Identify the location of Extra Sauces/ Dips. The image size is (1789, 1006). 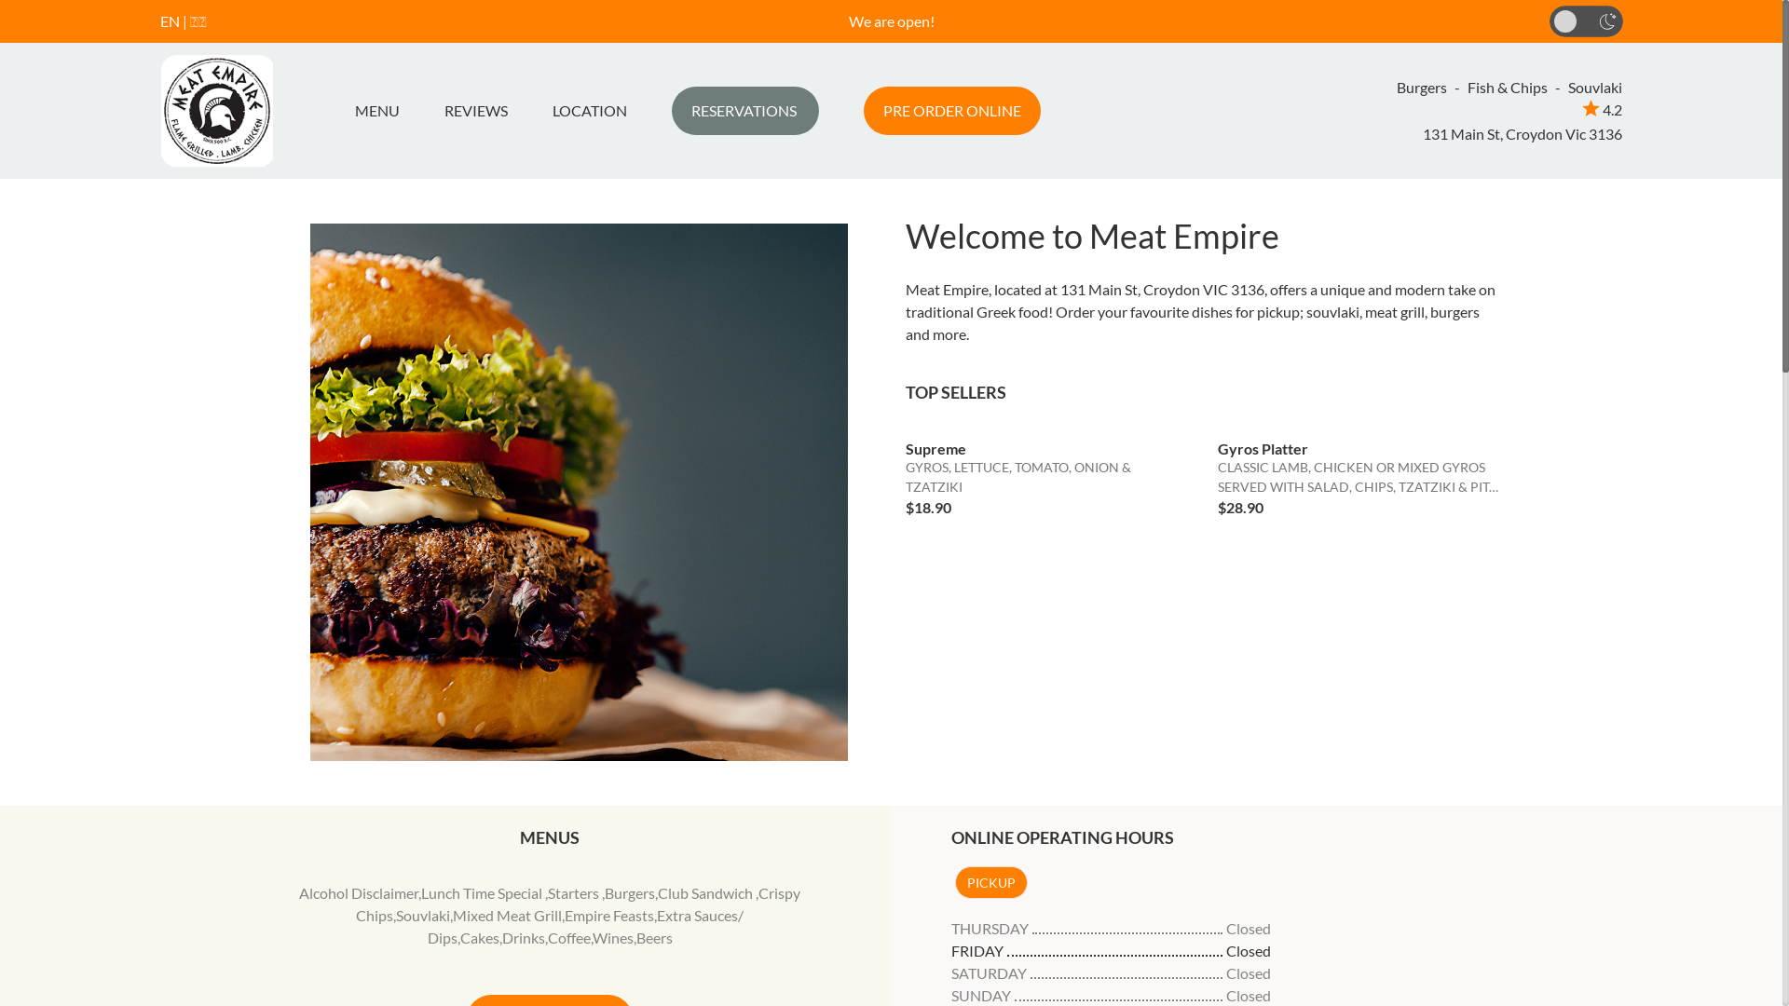
(586, 926).